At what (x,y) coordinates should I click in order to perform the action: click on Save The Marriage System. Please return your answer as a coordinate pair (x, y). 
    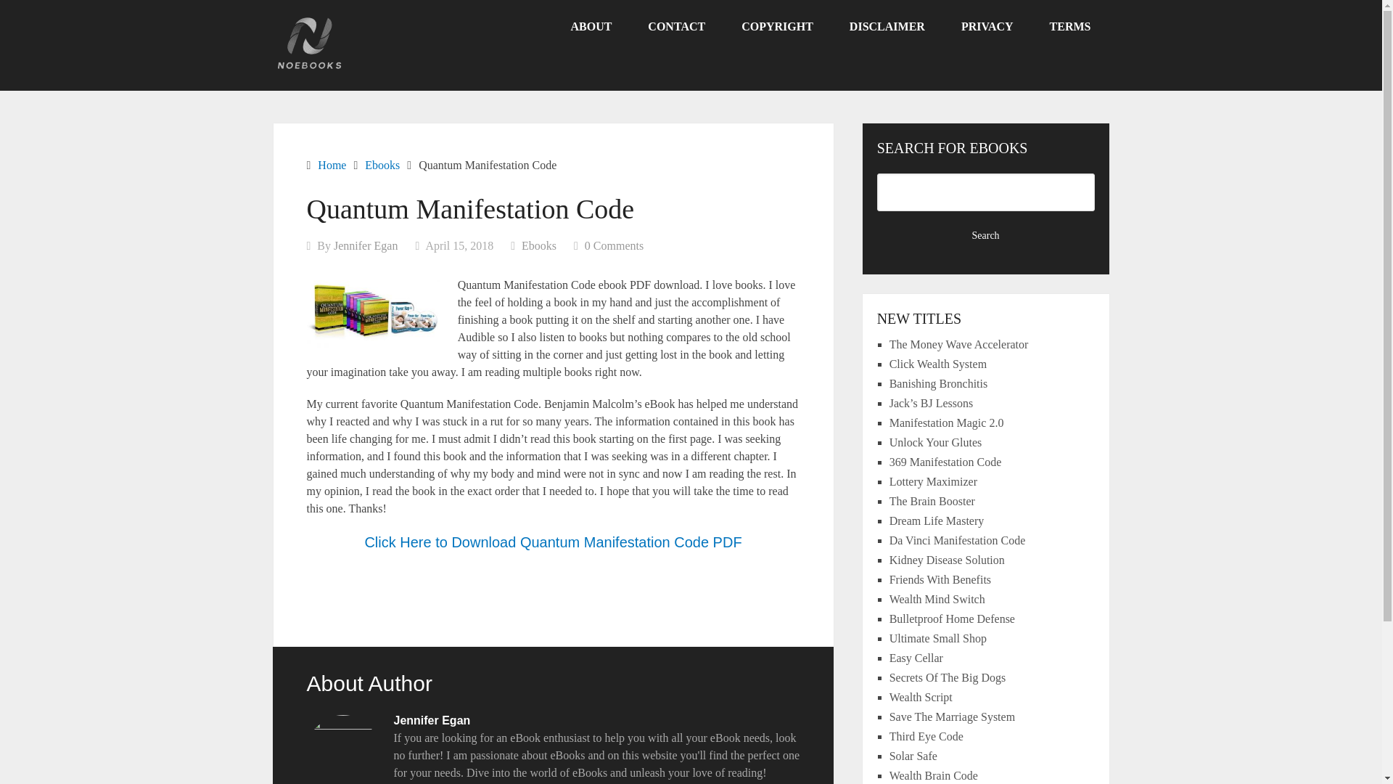
    Looking at the image, I should click on (952, 716).